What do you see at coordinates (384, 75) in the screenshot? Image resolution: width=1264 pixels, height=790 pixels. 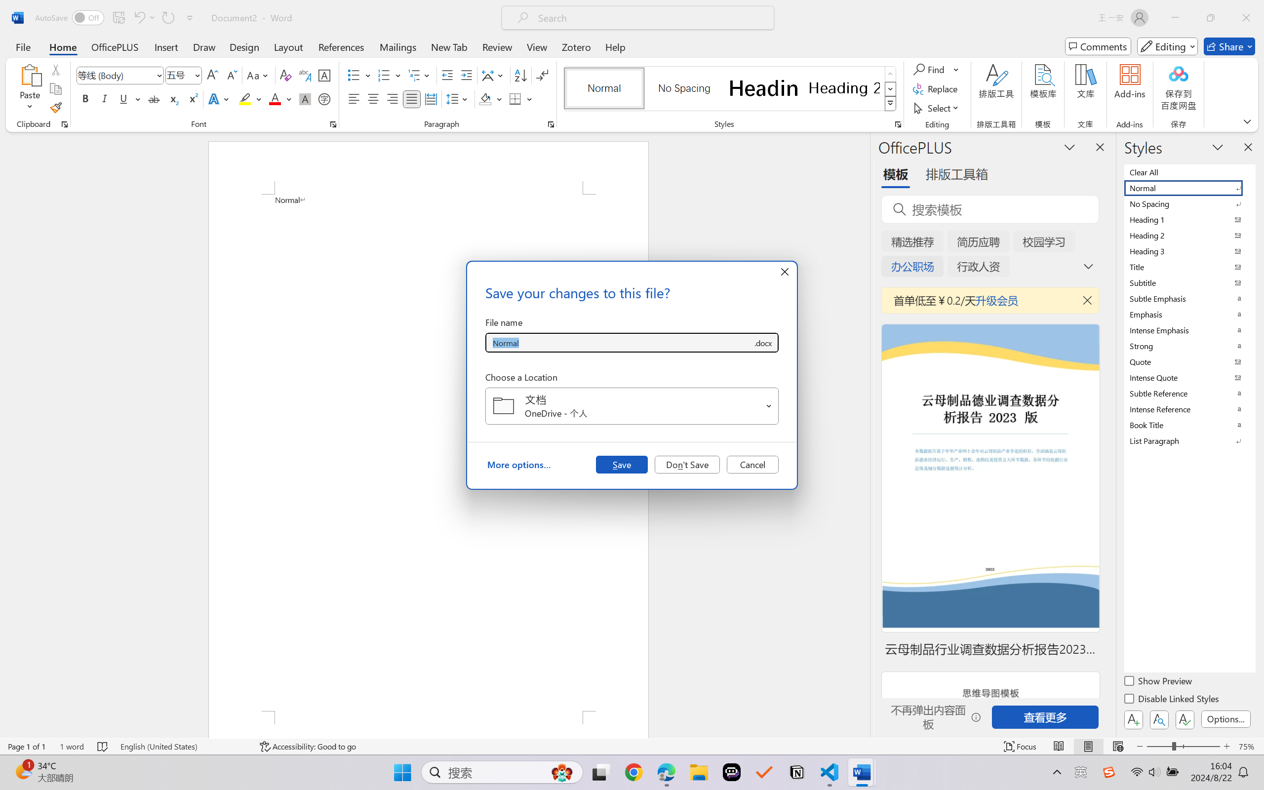 I see `Numbering` at bounding box center [384, 75].